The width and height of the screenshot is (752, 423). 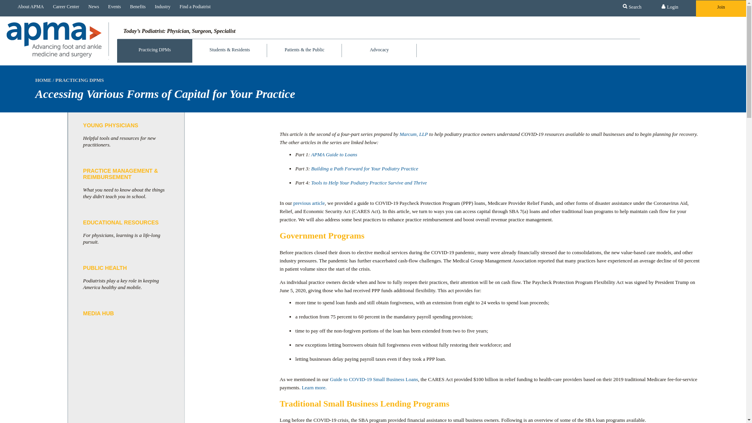 What do you see at coordinates (155, 51) in the screenshot?
I see `Practicing DPMs` at bounding box center [155, 51].